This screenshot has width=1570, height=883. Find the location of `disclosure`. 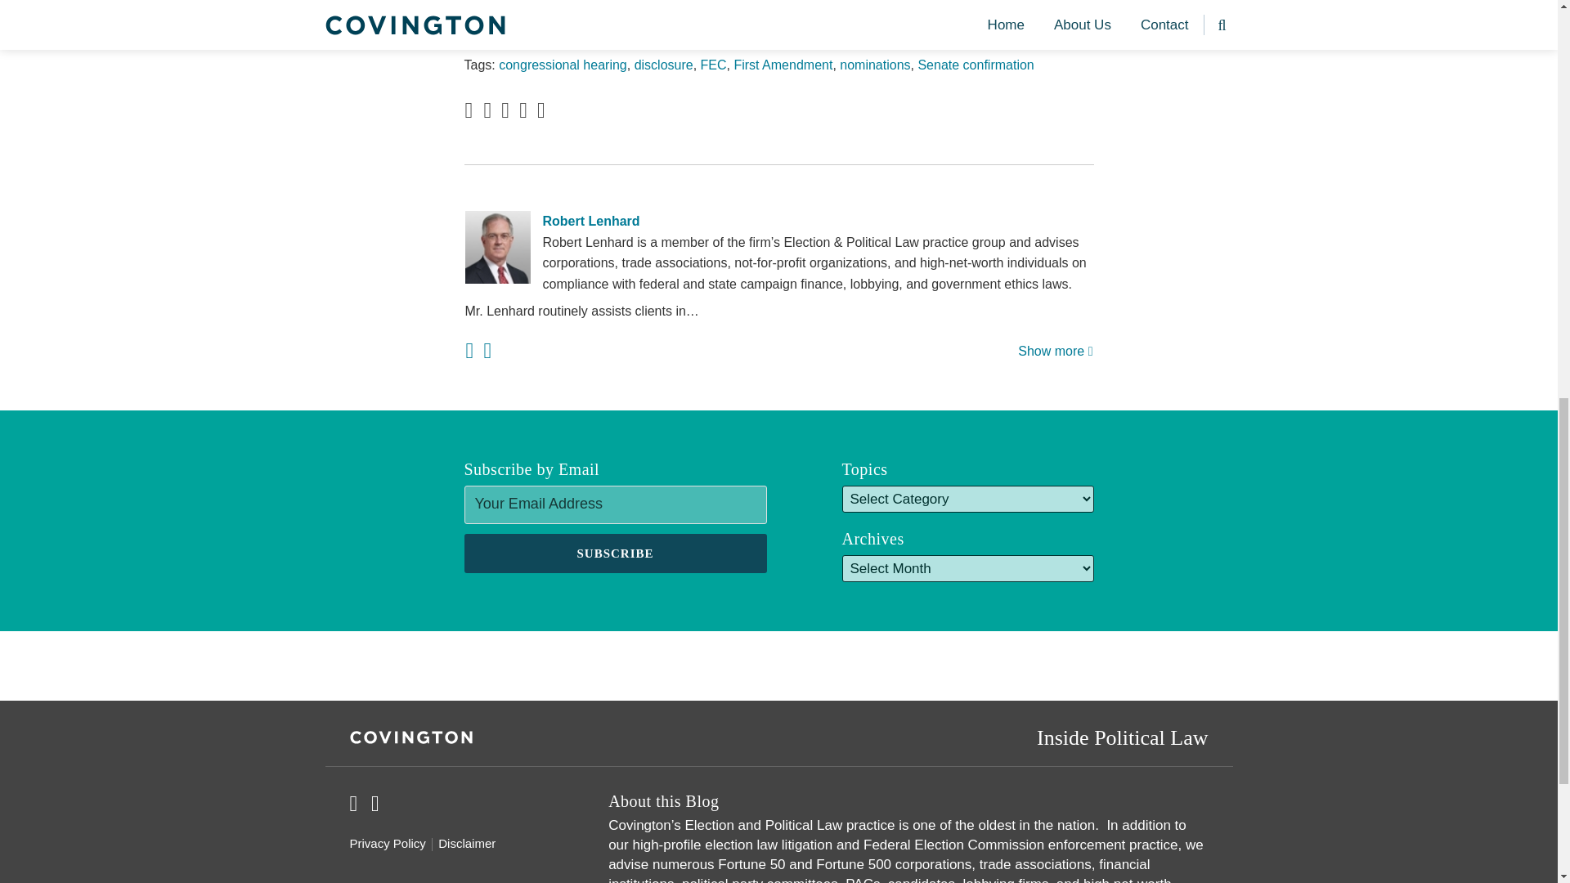

disclosure is located at coordinates (664, 65).